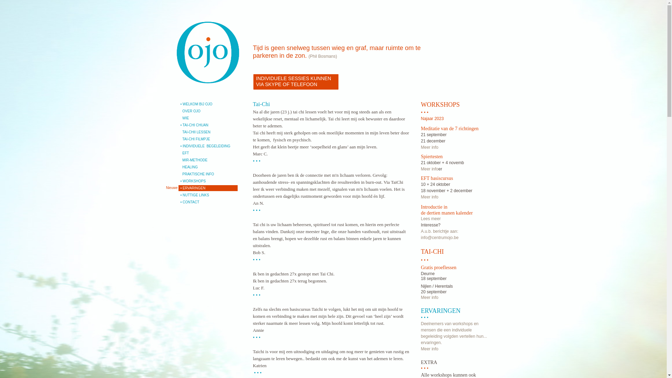 Image resolution: width=672 pixels, height=378 pixels. Describe the element at coordinates (208, 174) in the screenshot. I see `  PRAKTISCHE INFO` at that location.